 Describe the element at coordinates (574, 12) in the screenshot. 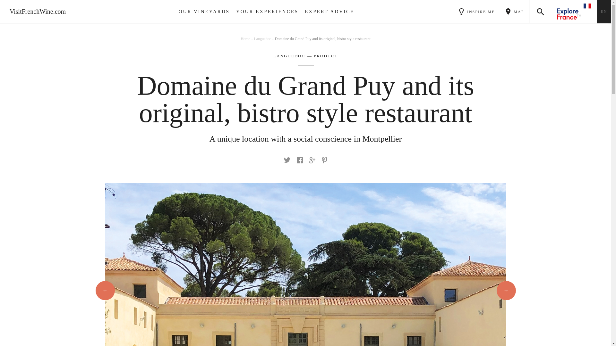

I see `france.fr` at that location.